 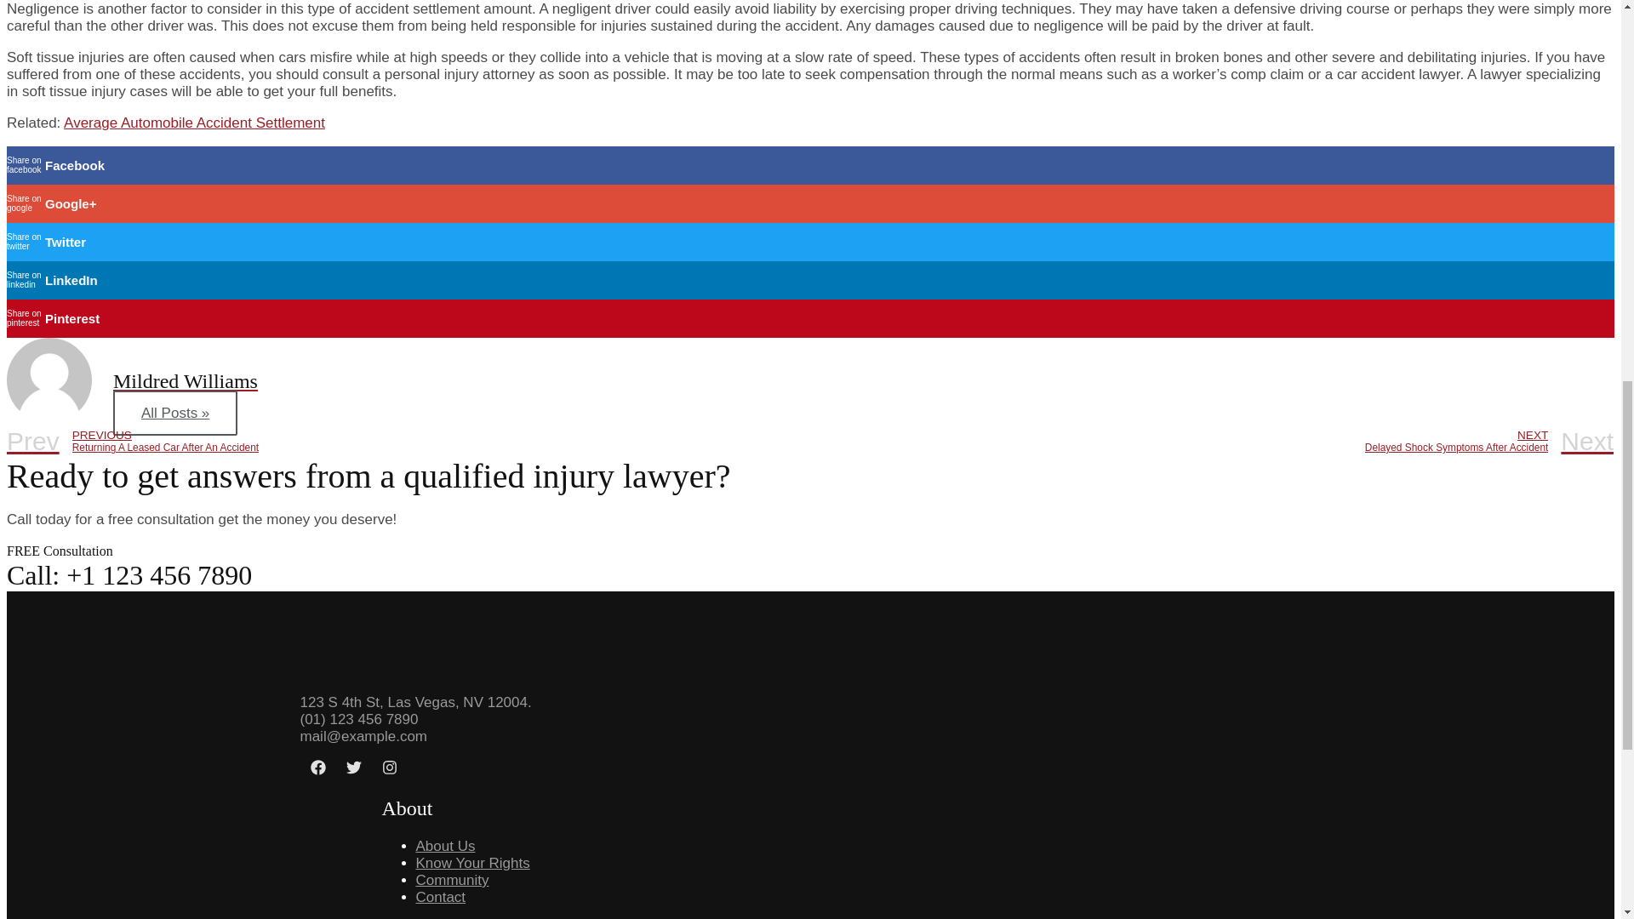 What do you see at coordinates (440, 897) in the screenshot?
I see `Community` at bounding box center [440, 897].